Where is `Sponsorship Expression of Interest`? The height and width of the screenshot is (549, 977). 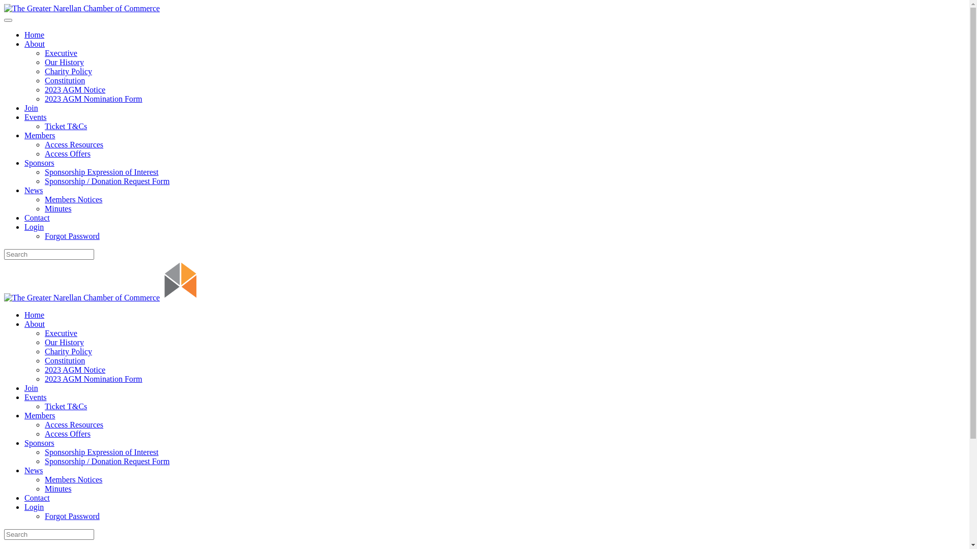 Sponsorship Expression of Interest is located at coordinates (102, 172).